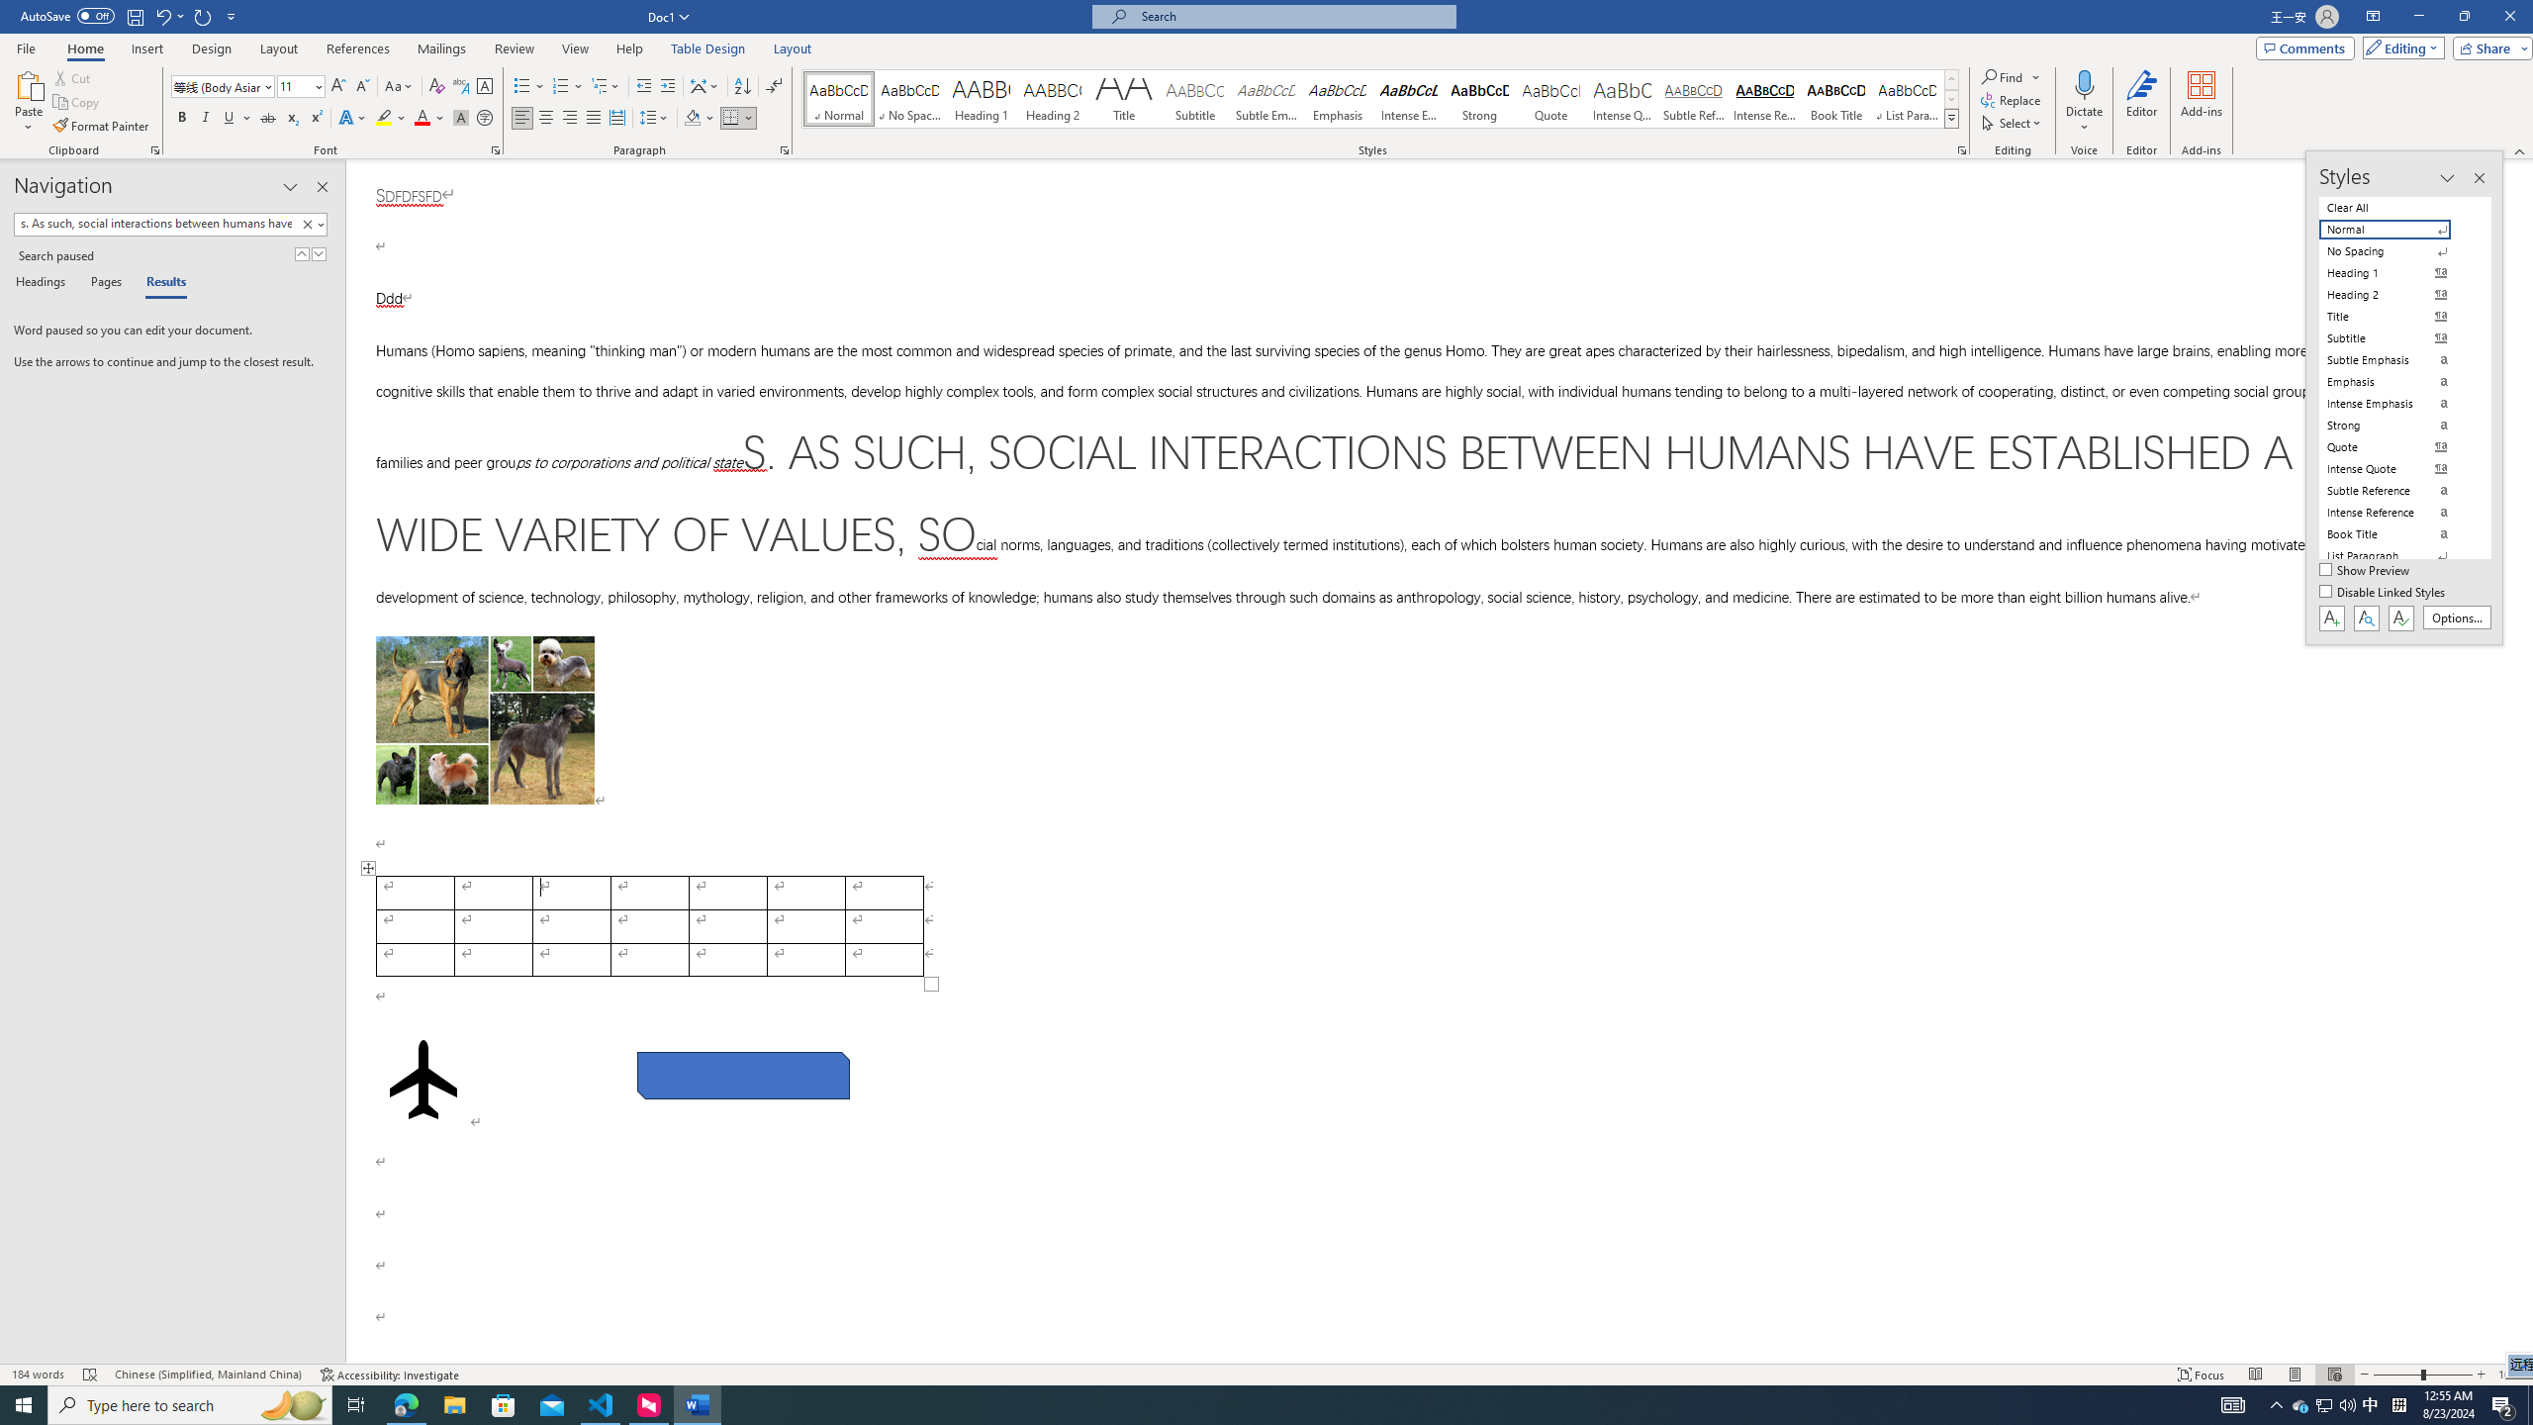 This screenshot has height=1425, width=2533. I want to click on Subtle Reference, so click(1694, 99).